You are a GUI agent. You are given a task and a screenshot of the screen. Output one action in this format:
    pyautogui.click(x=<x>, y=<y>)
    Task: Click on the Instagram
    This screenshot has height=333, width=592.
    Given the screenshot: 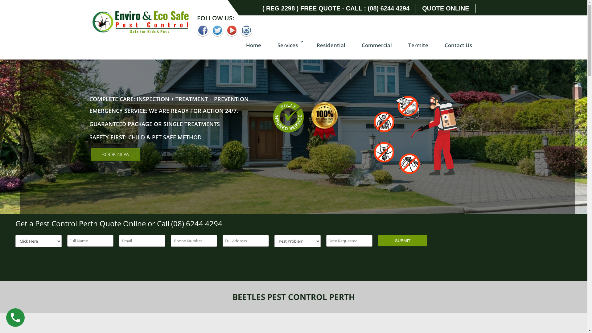 What is the action you would take?
    pyautogui.click(x=246, y=30)
    